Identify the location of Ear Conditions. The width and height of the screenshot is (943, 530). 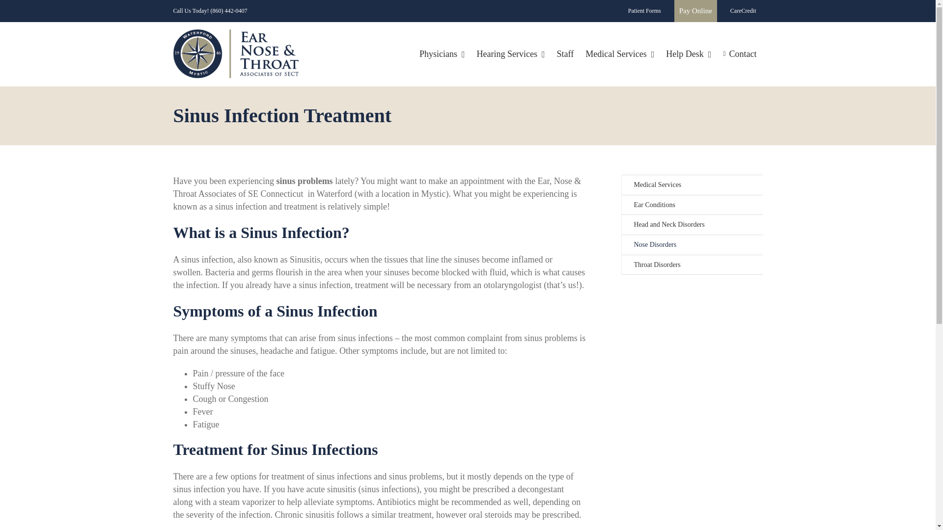
(692, 205).